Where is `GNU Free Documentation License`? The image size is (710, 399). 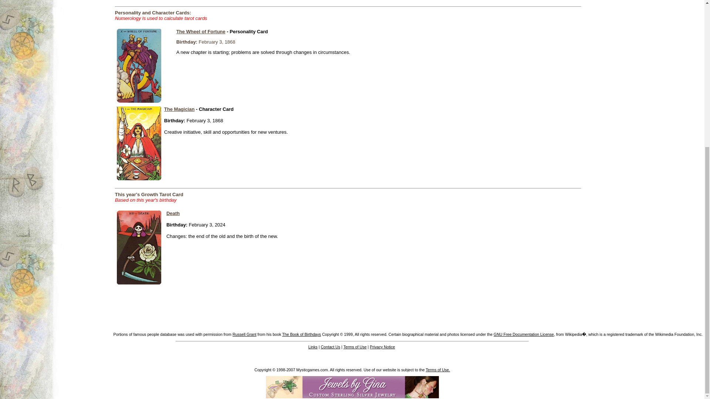
GNU Free Documentation License is located at coordinates (524, 334).